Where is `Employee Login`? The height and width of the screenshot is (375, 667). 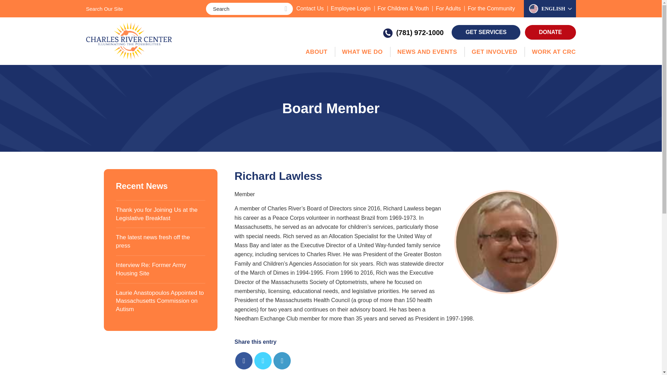
Employee Login is located at coordinates (351, 8).